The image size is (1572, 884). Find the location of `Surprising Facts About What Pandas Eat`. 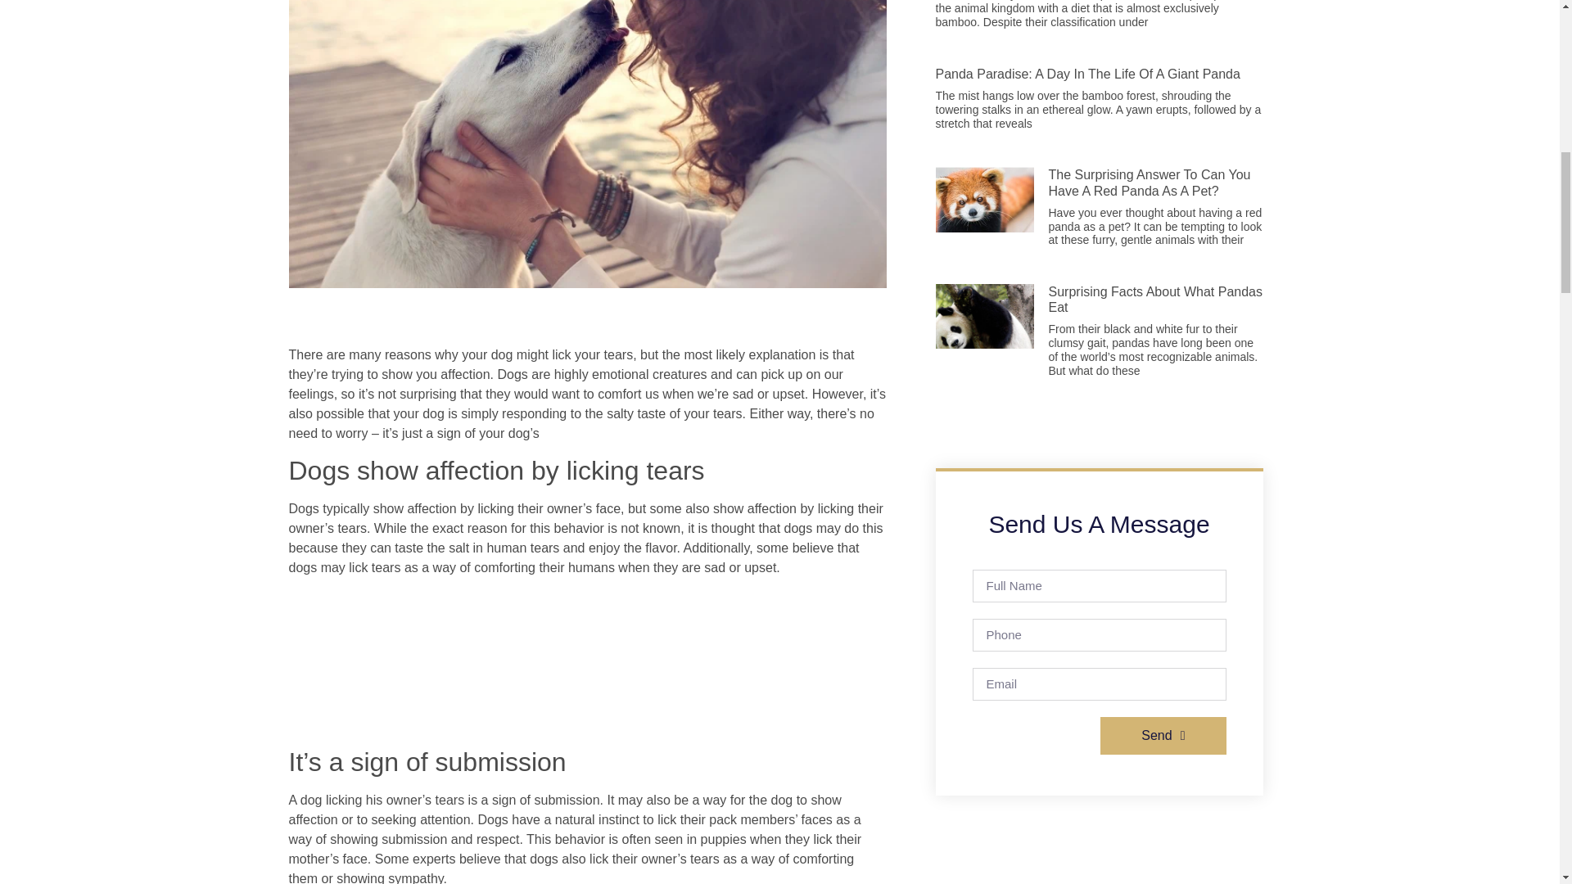

Surprising Facts About What Pandas Eat is located at coordinates (1154, 300).